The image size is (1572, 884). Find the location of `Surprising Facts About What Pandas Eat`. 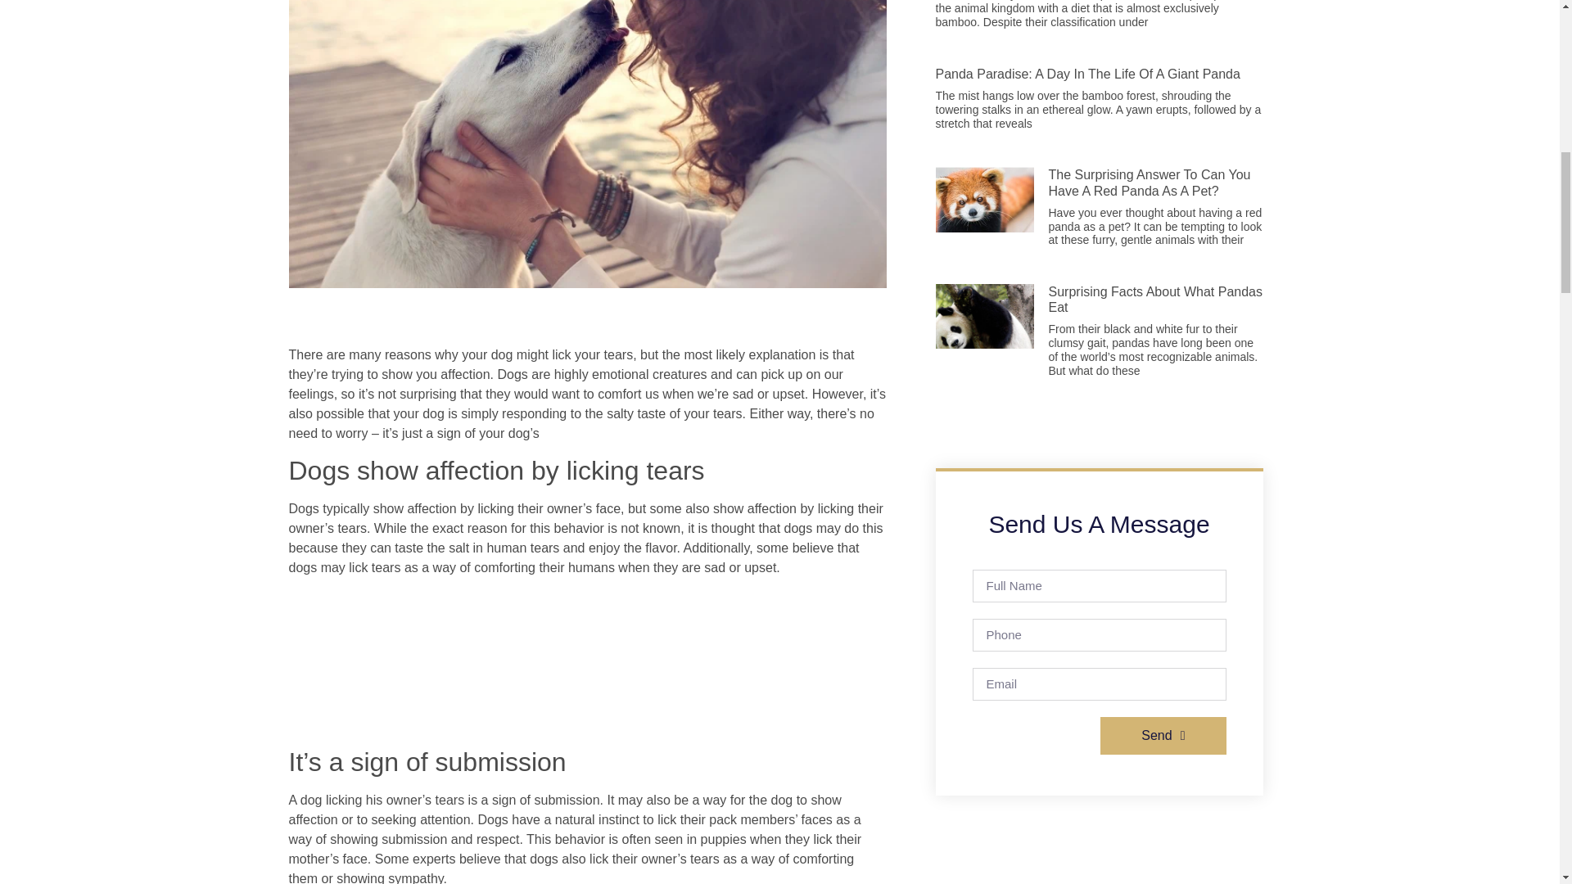

Surprising Facts About What Pandas Eat is located at coordinates (1154, 300).